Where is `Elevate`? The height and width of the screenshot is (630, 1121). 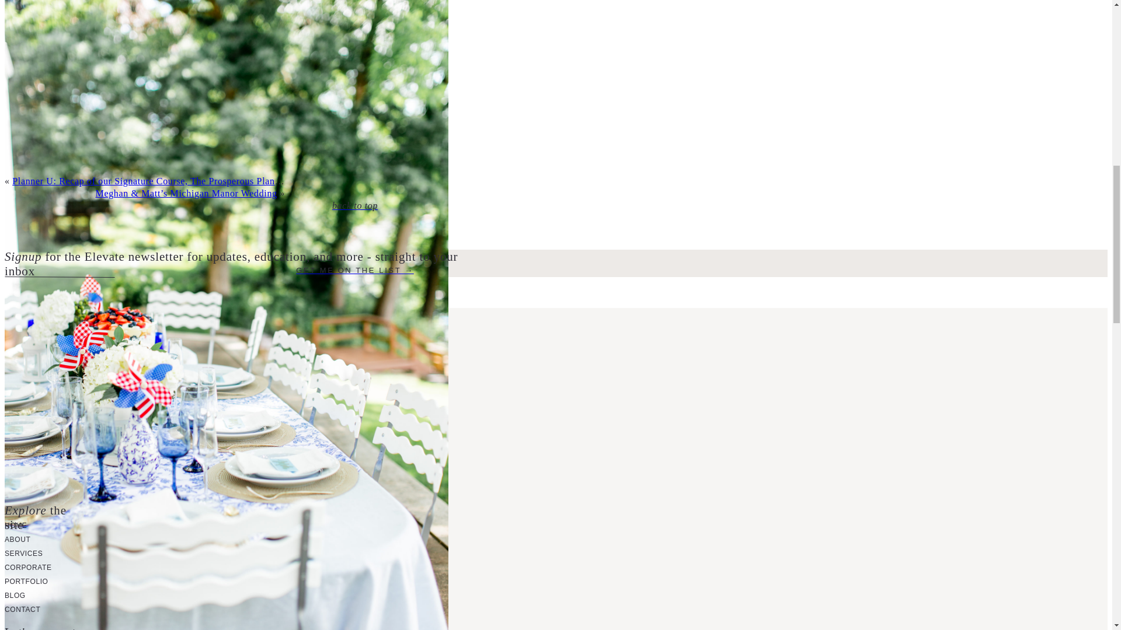 Elevate is located at coordinates (51, 142).